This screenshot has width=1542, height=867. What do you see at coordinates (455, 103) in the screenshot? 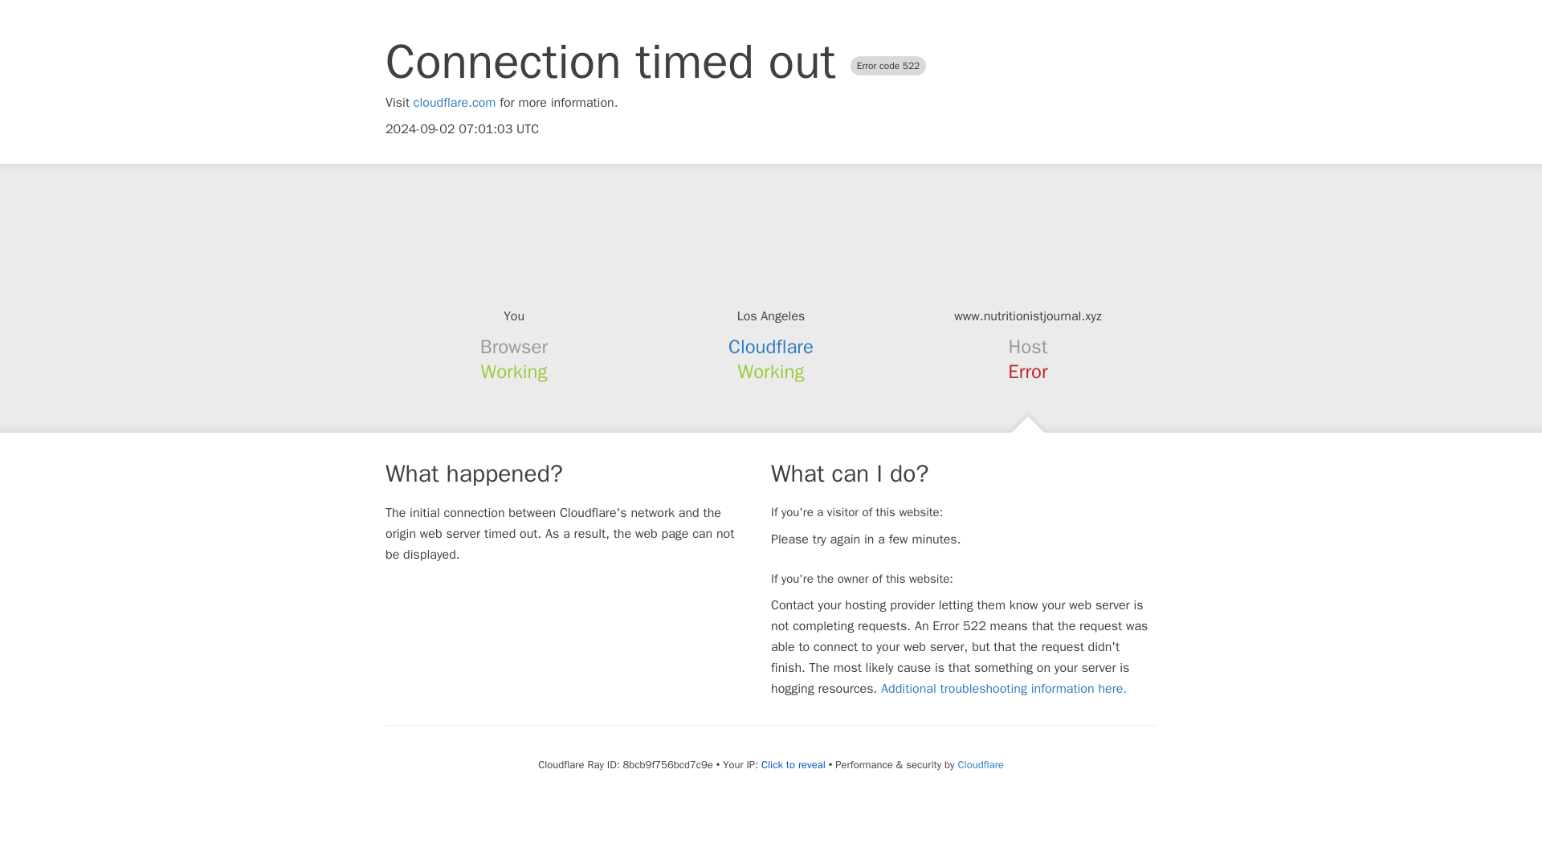
I see `cloudflare.com` at bounding box center [455, 103].